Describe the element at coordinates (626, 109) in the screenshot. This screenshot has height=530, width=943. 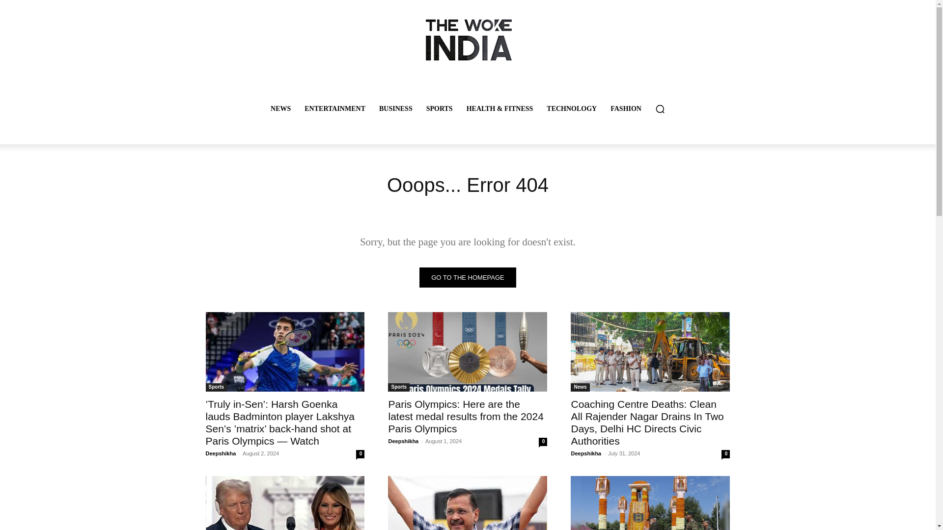
I see `FASHION` at that location.